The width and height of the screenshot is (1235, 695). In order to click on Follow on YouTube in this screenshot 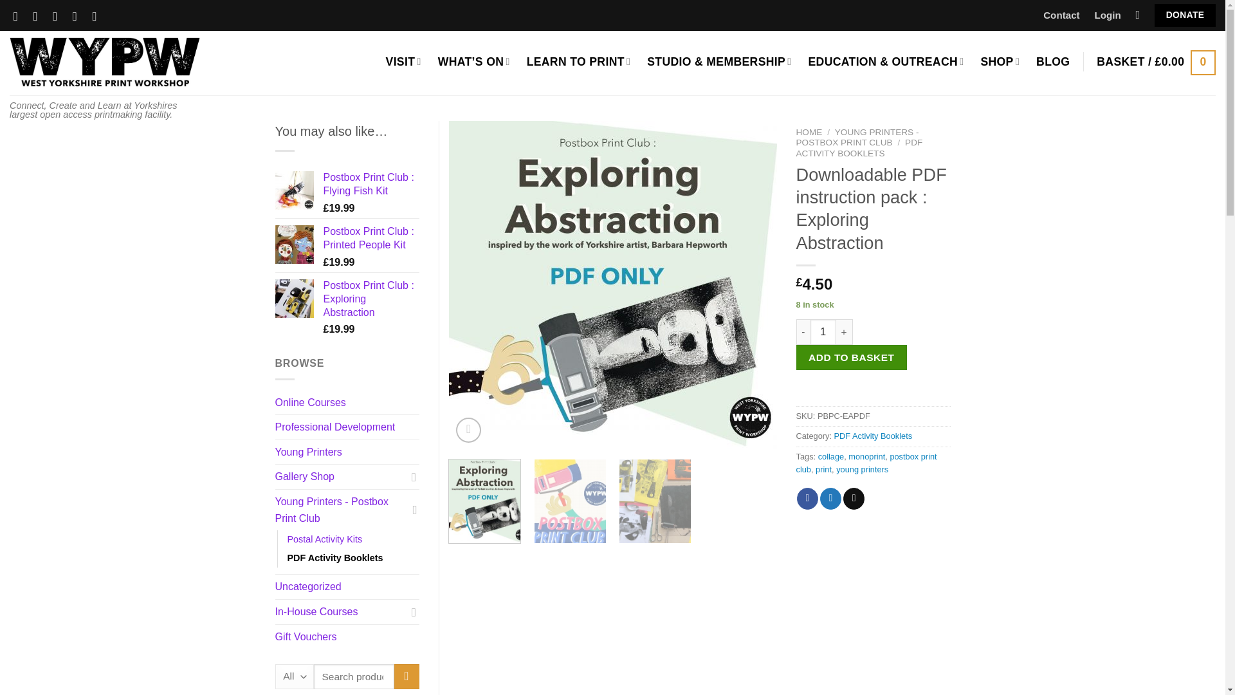, I will do `click(99, 16)`.